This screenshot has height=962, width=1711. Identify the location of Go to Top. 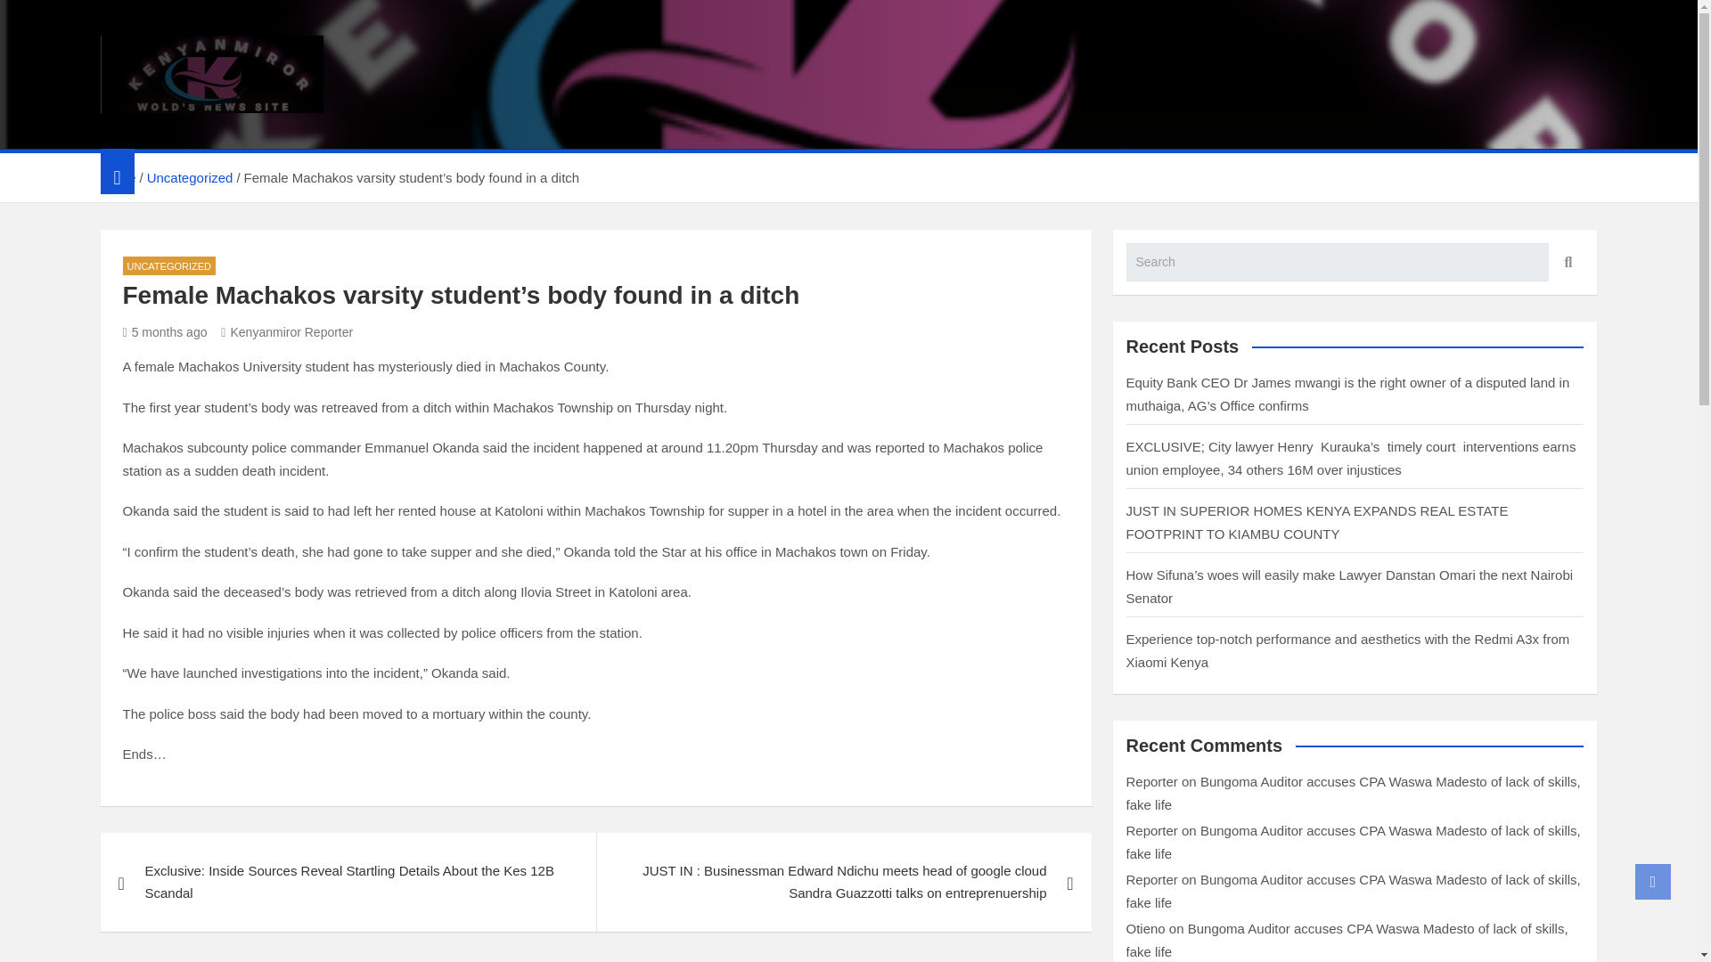
(1653, 881).